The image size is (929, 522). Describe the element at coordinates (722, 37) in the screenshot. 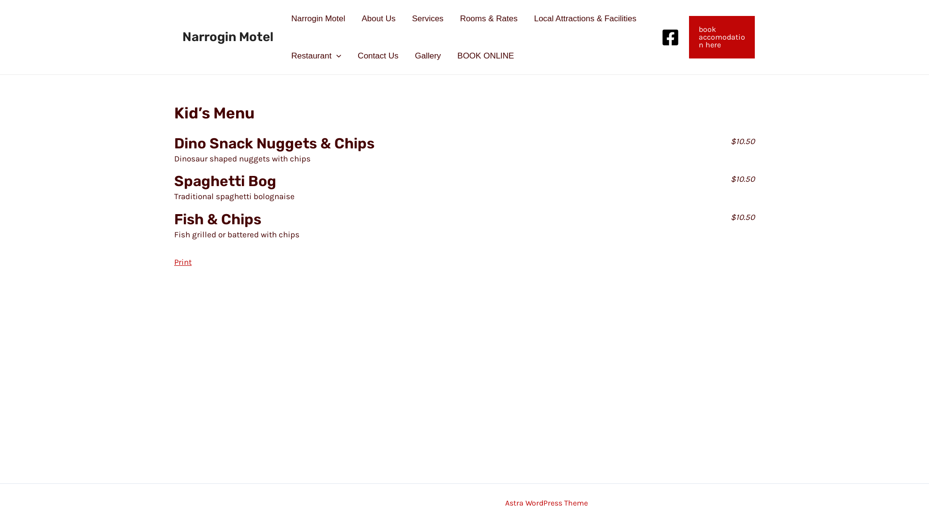

I see `book accomodation here` at that location.